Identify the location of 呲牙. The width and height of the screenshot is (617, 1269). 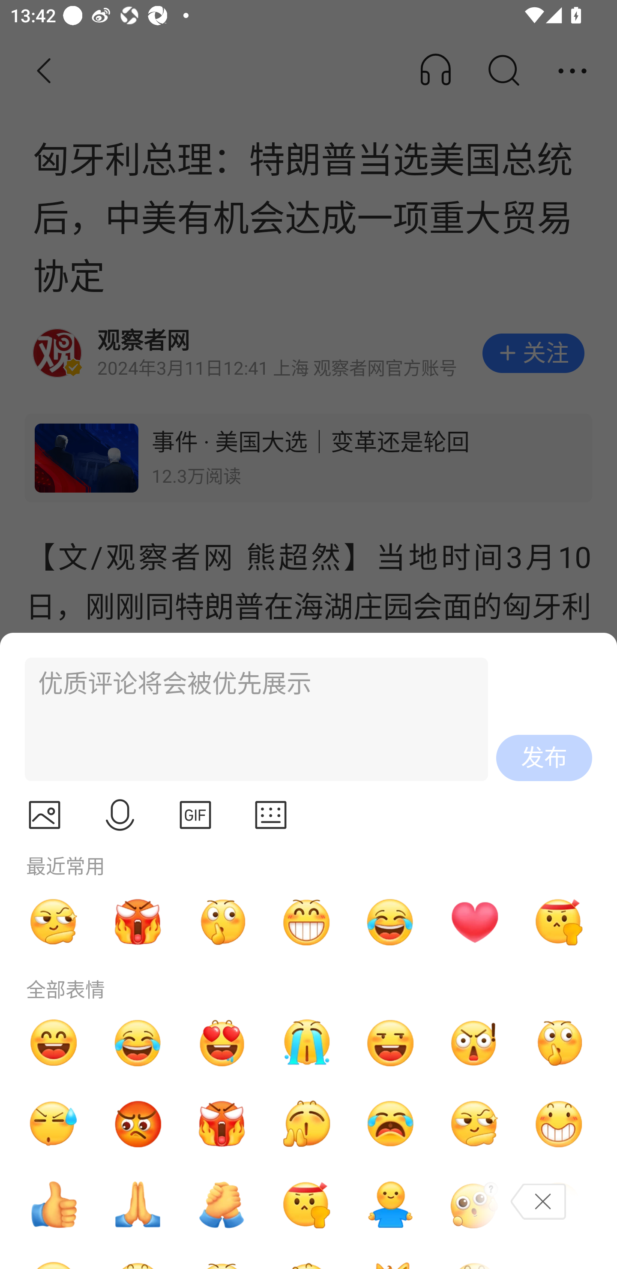
(306, 922).